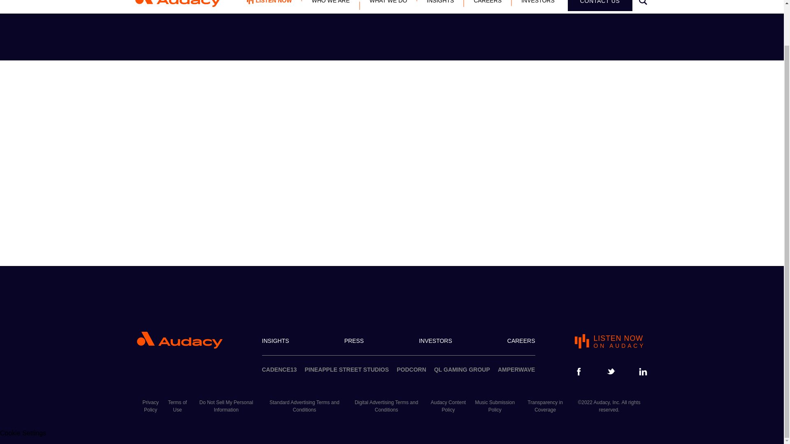  Describe the element at coordinates (538, 7) in the screenshot. I see `INSIGHTS` at that location.